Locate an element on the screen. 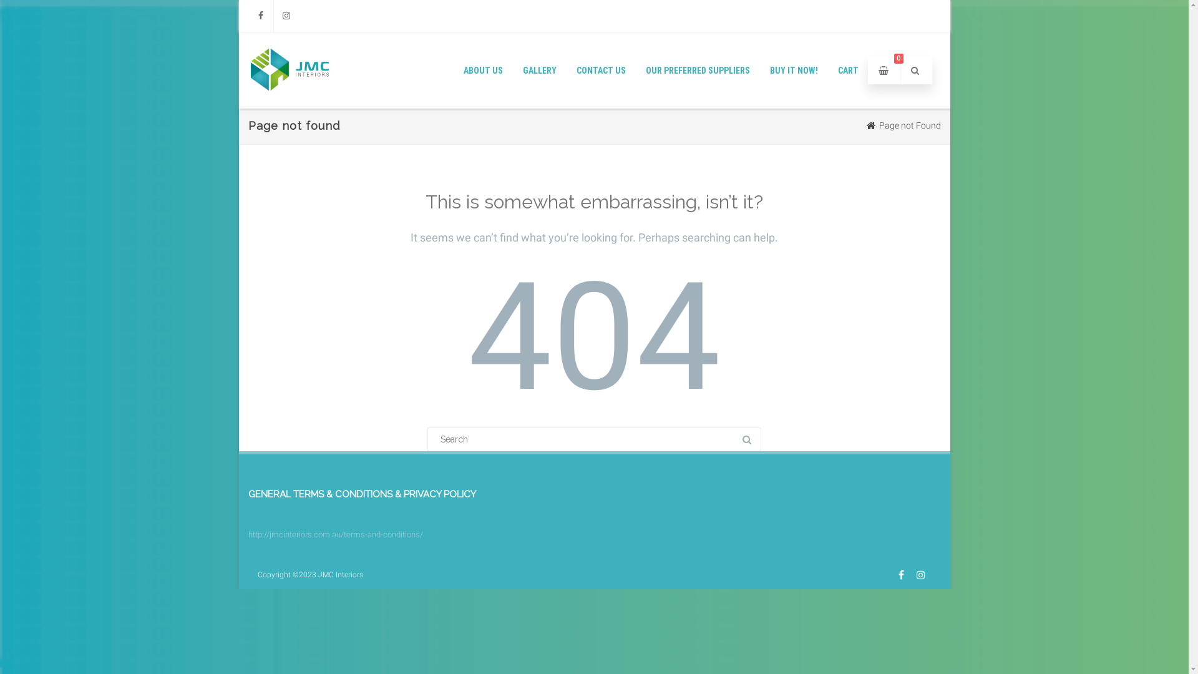 The height and width of the screenshot is (674, 1198). CONTACT US is located at coordinates (600, 70).